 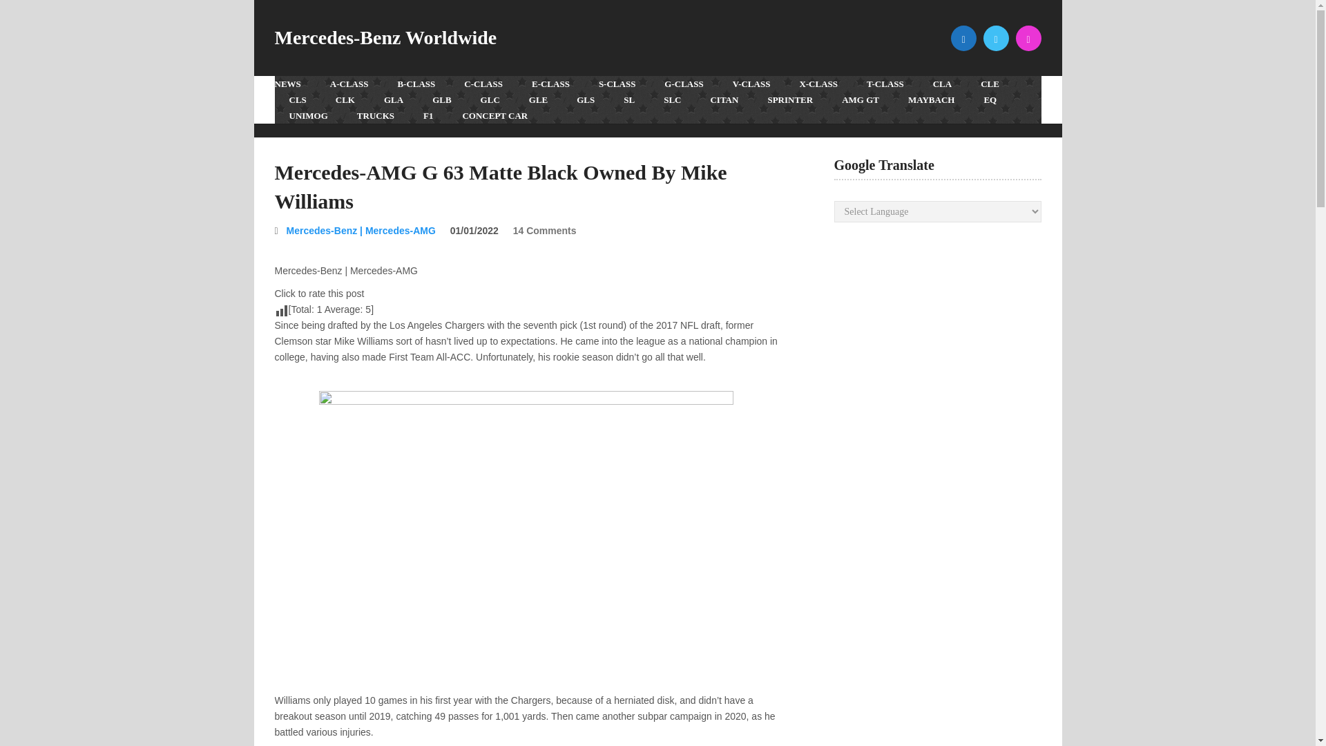 What do you see at coordinates (790, 99) in the screenshot?
I see `SPRINTER` at bounding box center [790, 99].